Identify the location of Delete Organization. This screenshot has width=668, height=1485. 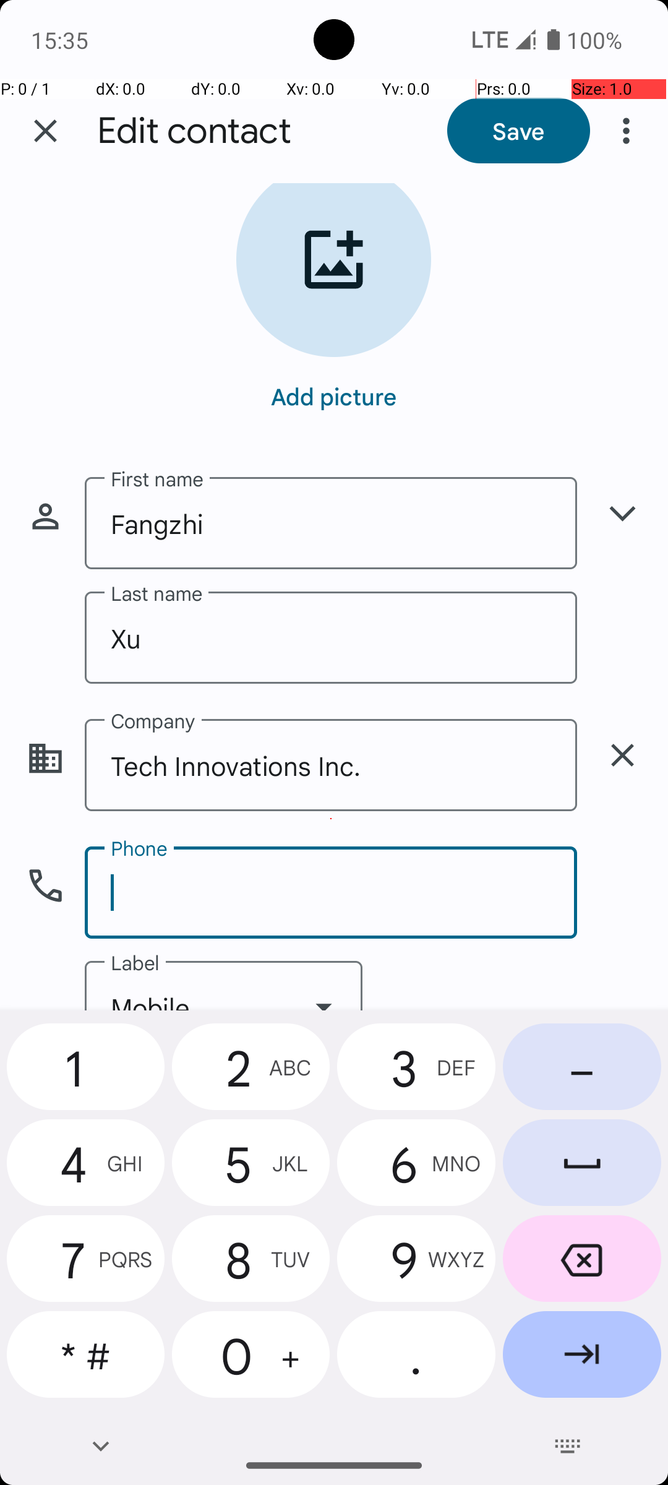
(622, 755).